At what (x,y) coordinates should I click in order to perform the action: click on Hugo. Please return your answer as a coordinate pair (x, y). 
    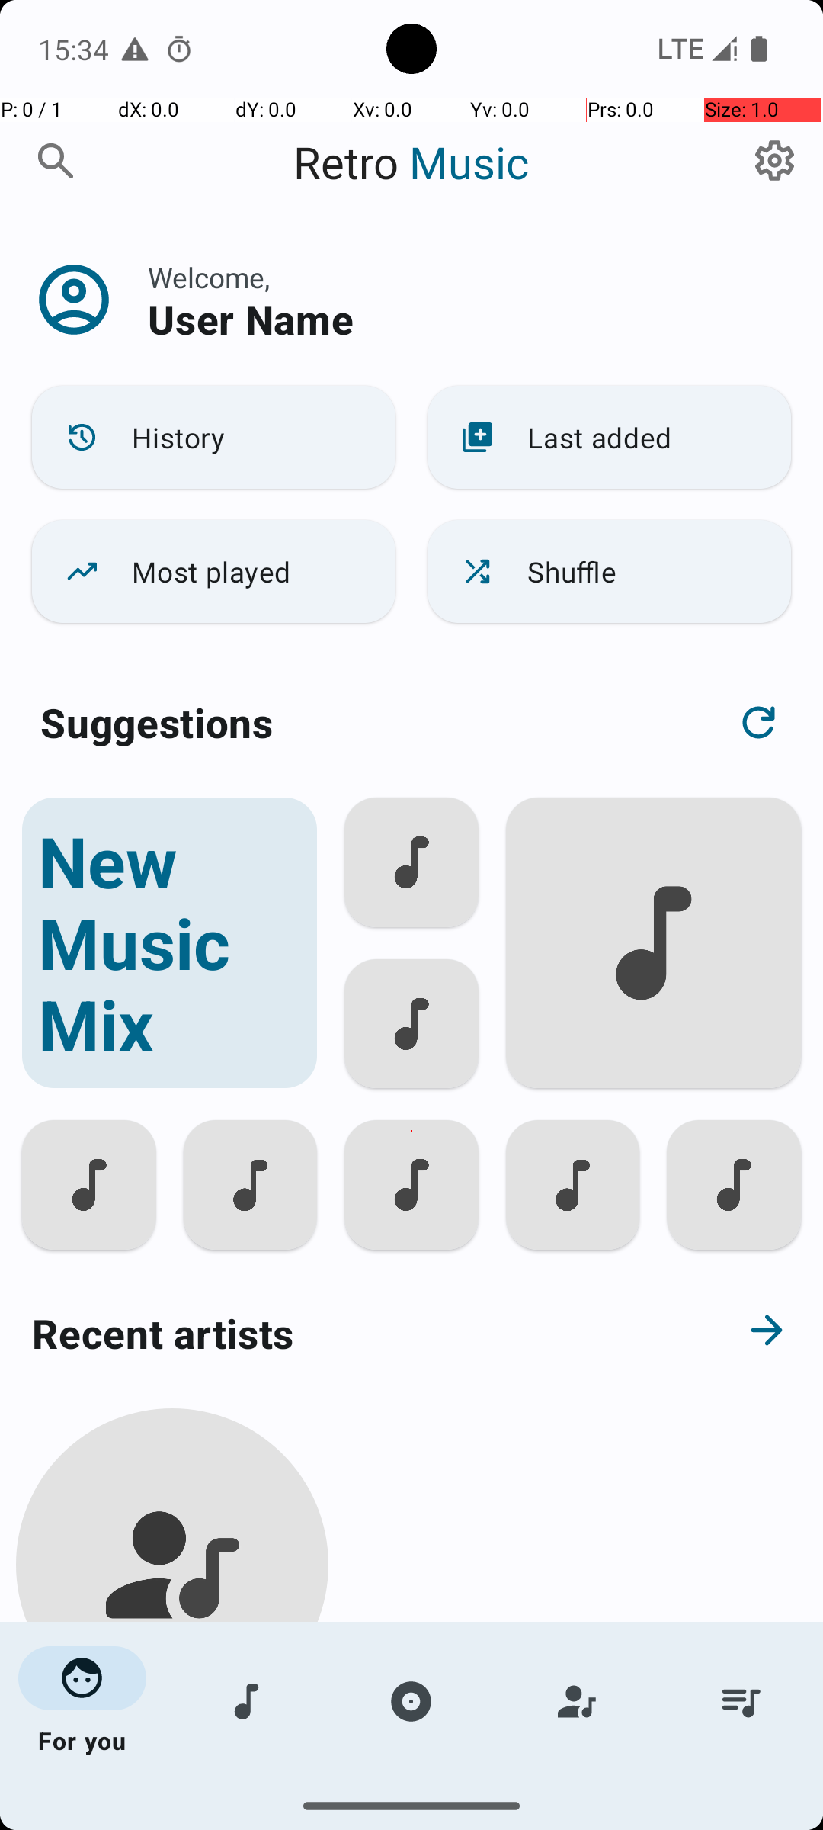
    Looking at the image, I should click on (172, 1755).